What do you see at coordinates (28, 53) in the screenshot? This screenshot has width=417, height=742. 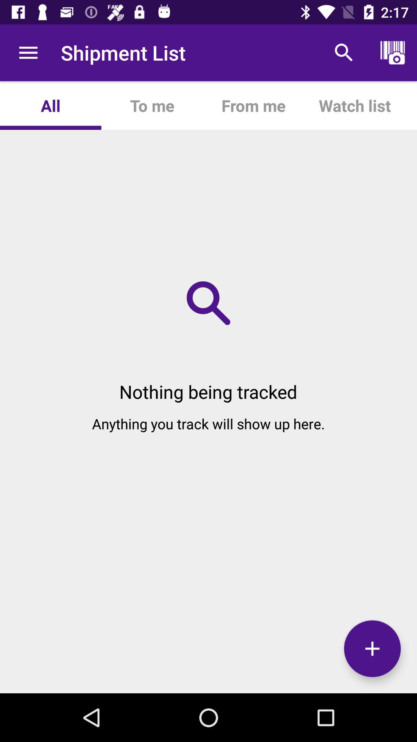 I see `turn off app next to the shipment list` at bounding box center [28, 53].